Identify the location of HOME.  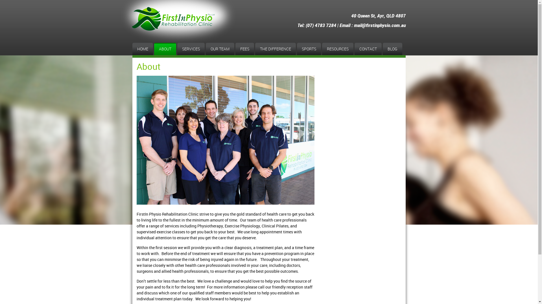
(142, 49).